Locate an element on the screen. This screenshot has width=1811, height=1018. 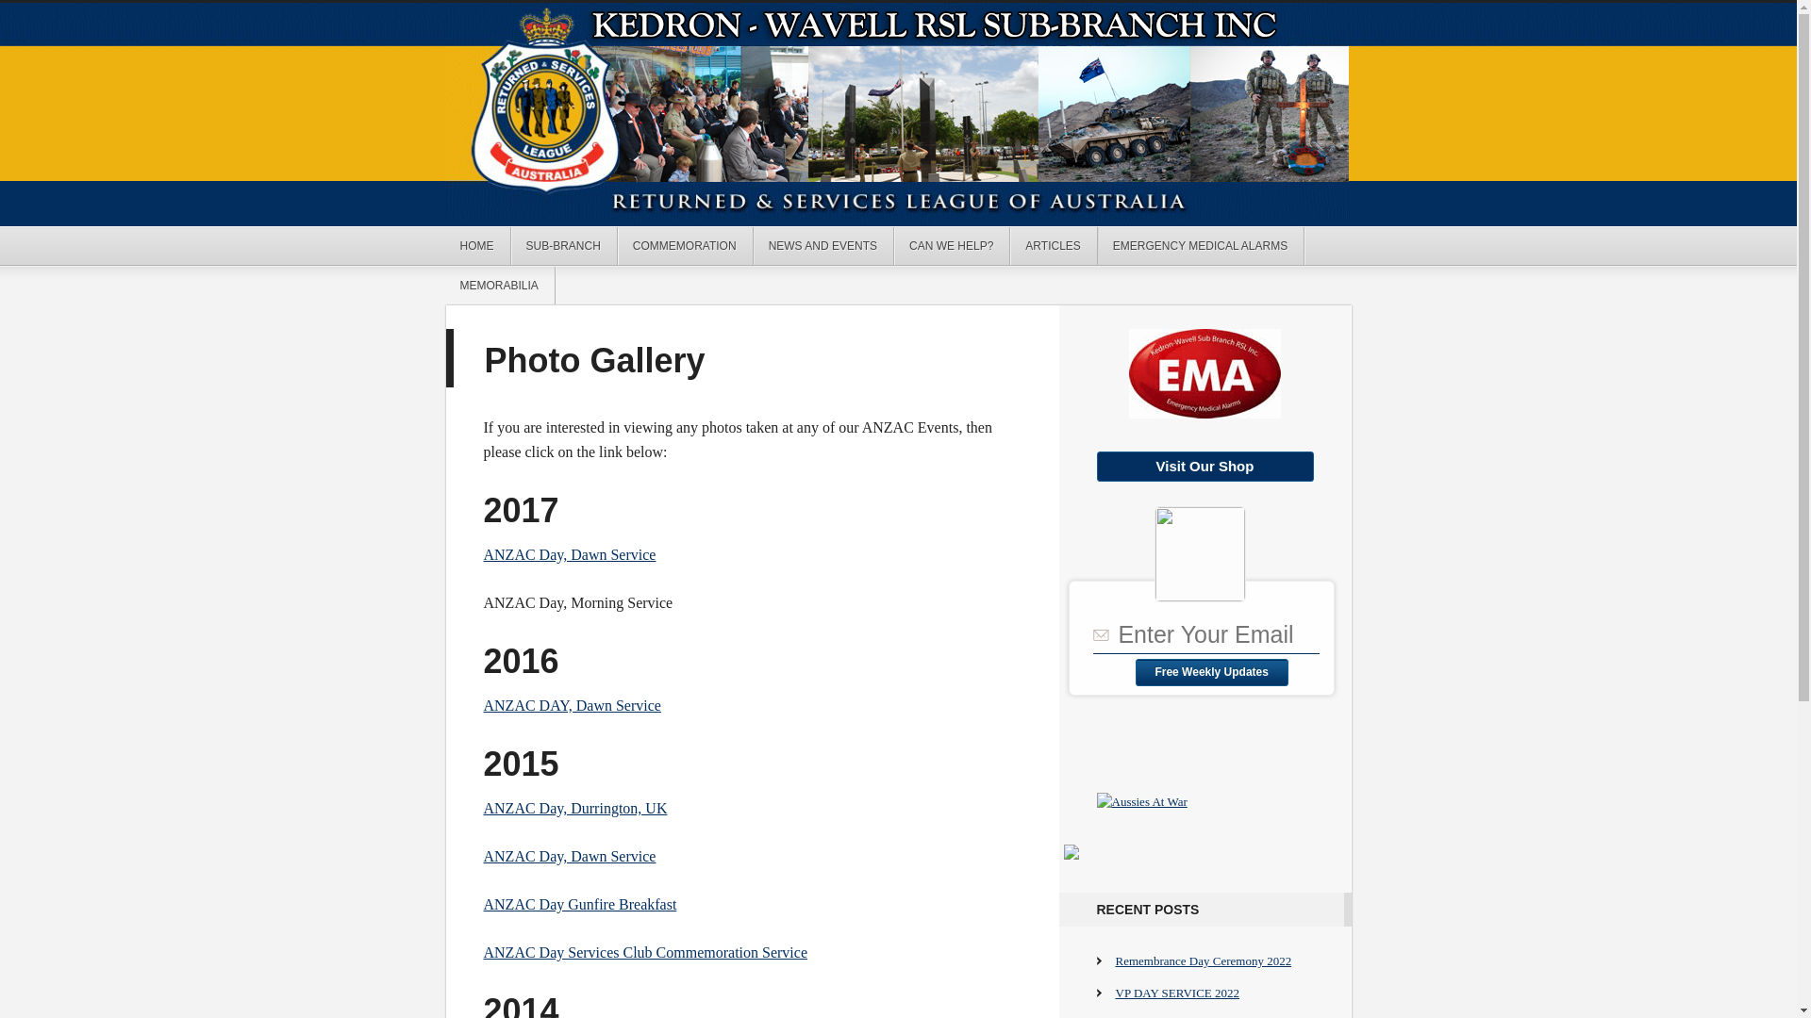
ANZAC Day, Durrington, UK is located at coordinates (575, 809).